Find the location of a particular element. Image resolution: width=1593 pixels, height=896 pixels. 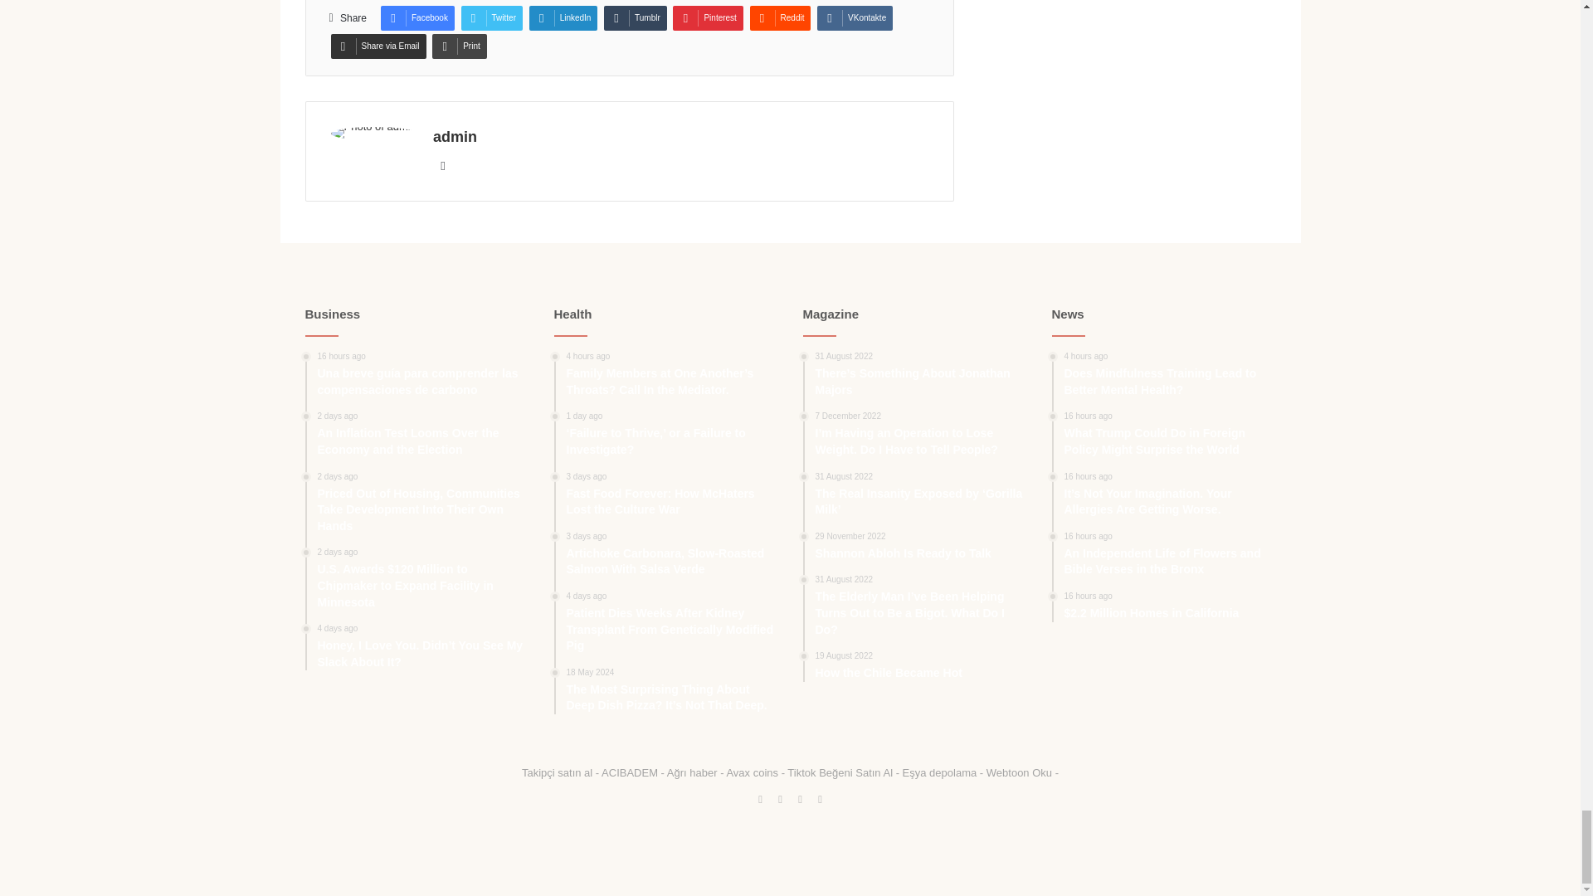

Reddit is located at coordinates (780, 17).